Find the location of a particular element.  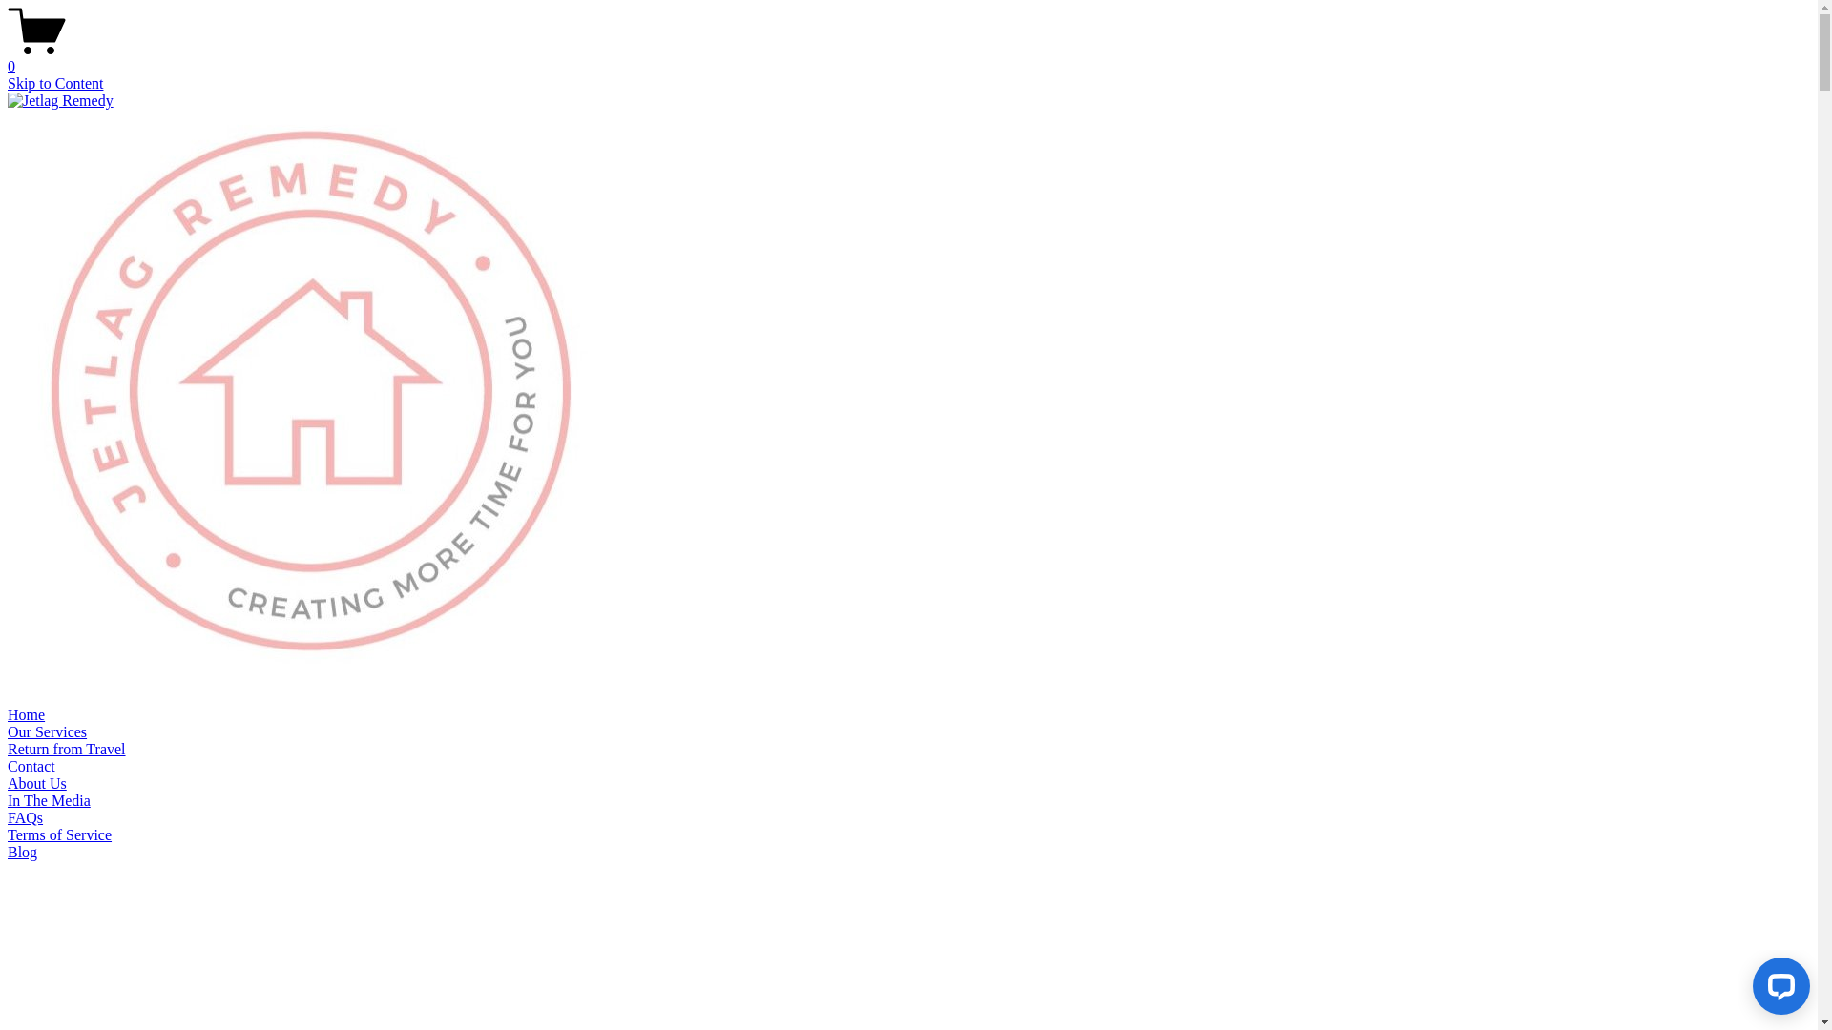

Home is located at coordinates (27, 715).